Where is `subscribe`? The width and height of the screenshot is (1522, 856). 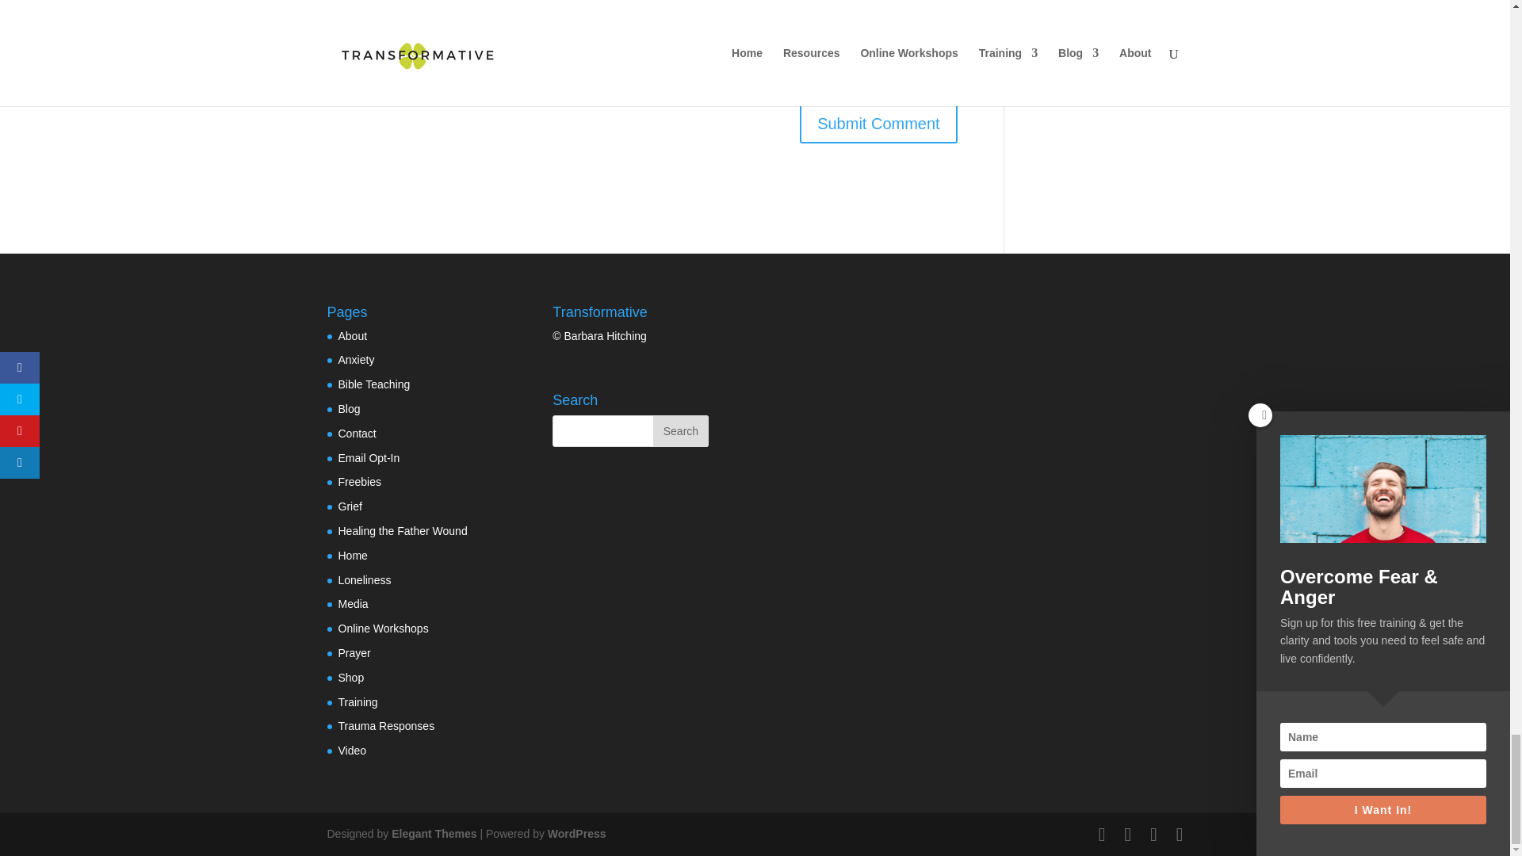 subscribe is located at coordinates (335, 70).